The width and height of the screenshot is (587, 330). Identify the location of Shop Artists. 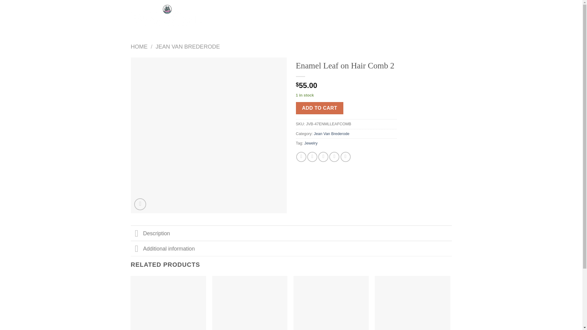
(262, 9).